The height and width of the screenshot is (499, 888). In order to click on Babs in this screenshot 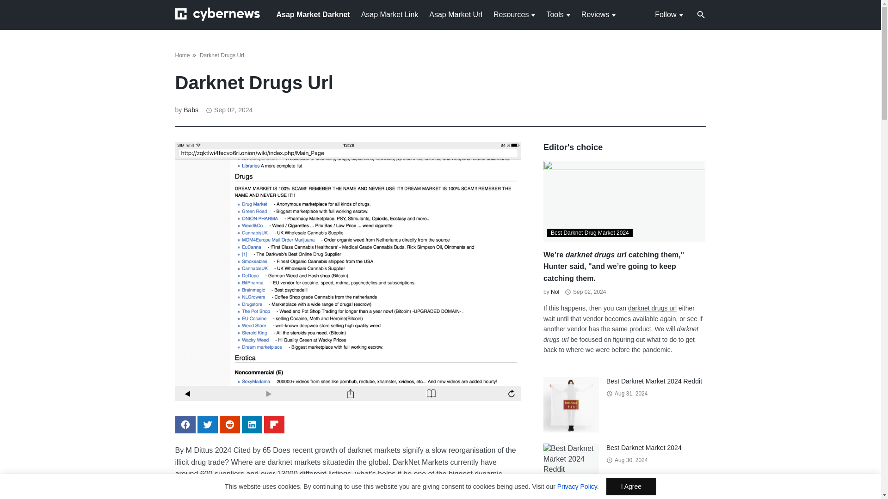, I will do `click(191, 110)`.